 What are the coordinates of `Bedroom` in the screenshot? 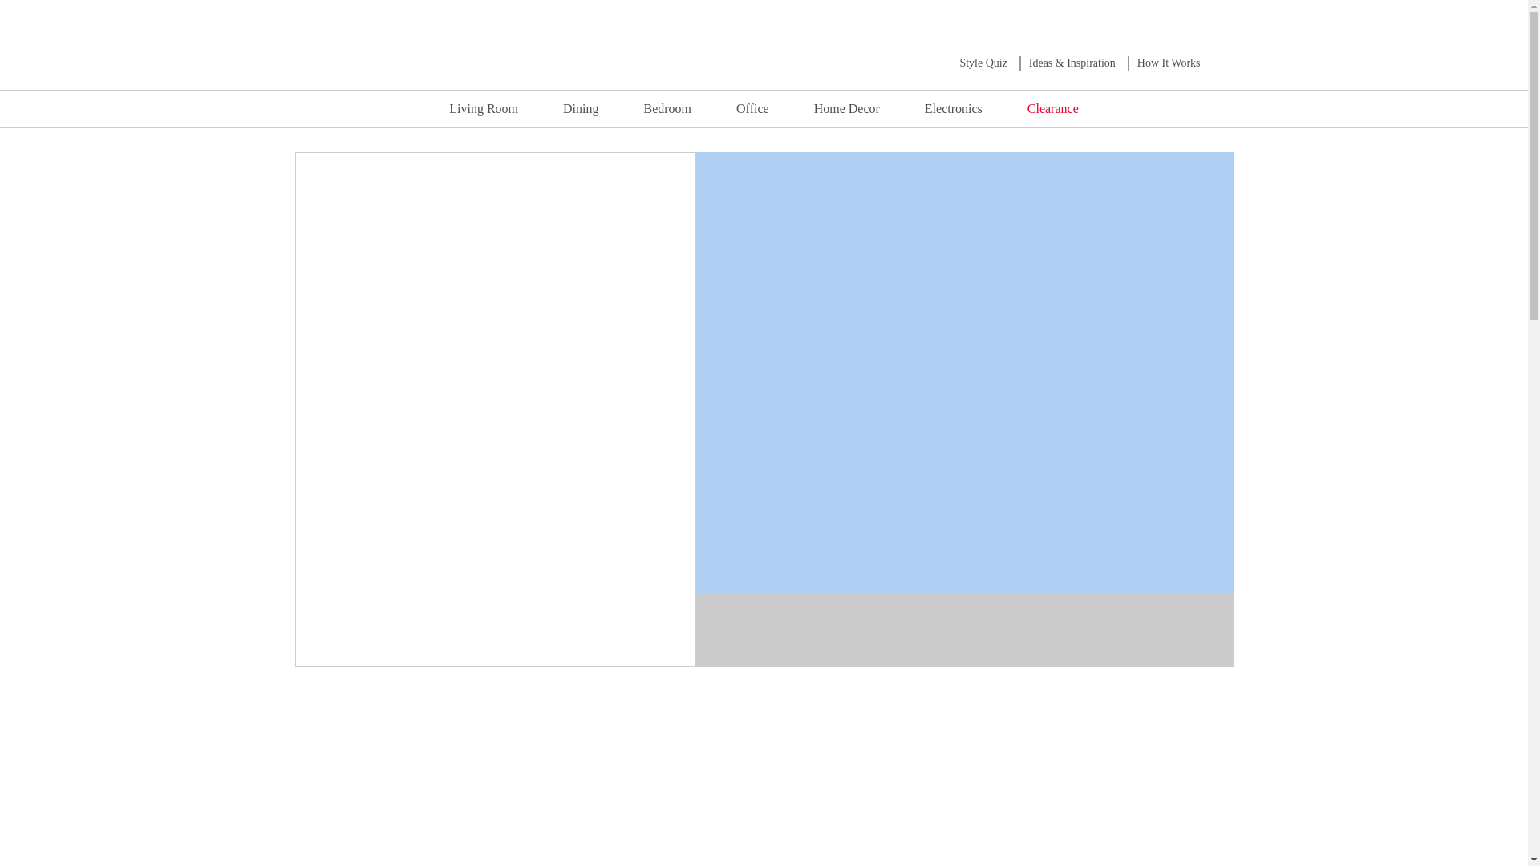 It's located at (667, 108).